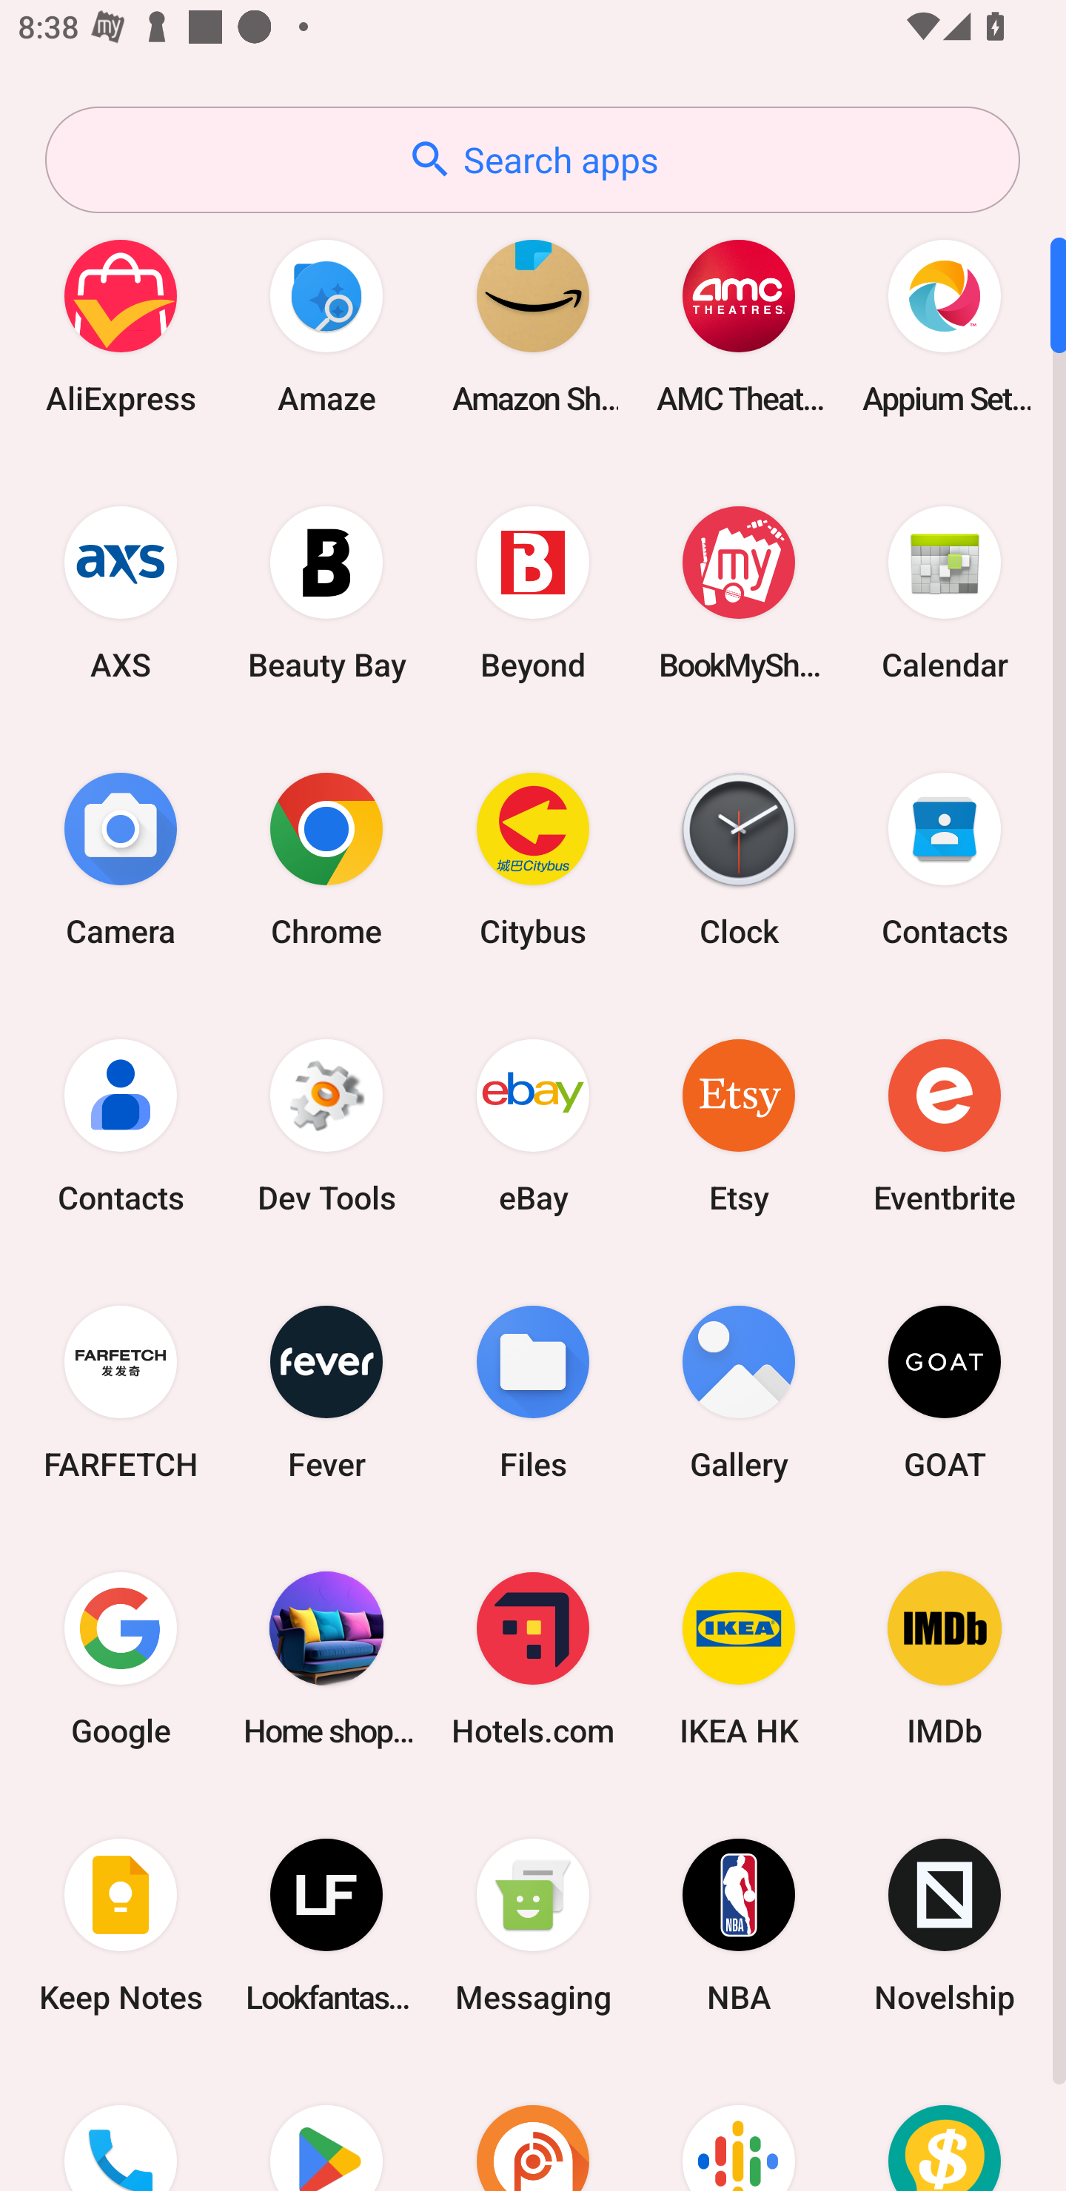 This screenshot has height=2191, width=1066. I want to click on Home shopping, so click(326, 1658).